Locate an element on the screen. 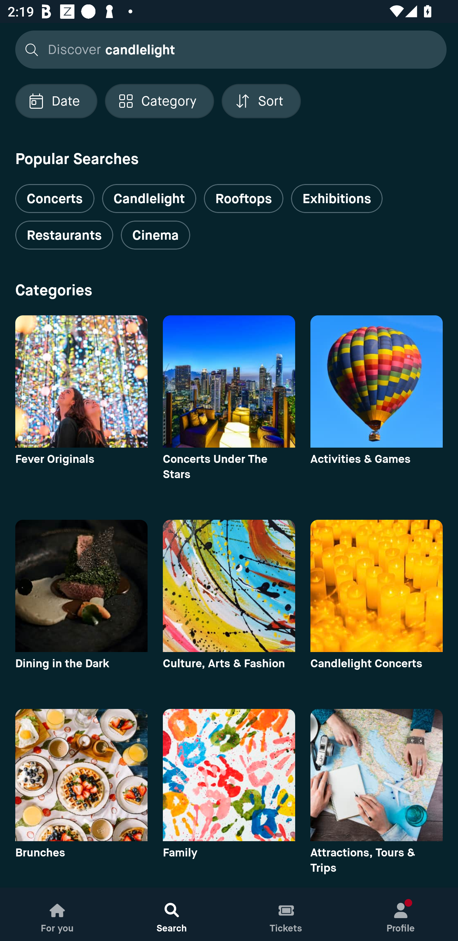 This screenshot has height=941, width=458. Localized description Date is located at coordinates (56, 101).